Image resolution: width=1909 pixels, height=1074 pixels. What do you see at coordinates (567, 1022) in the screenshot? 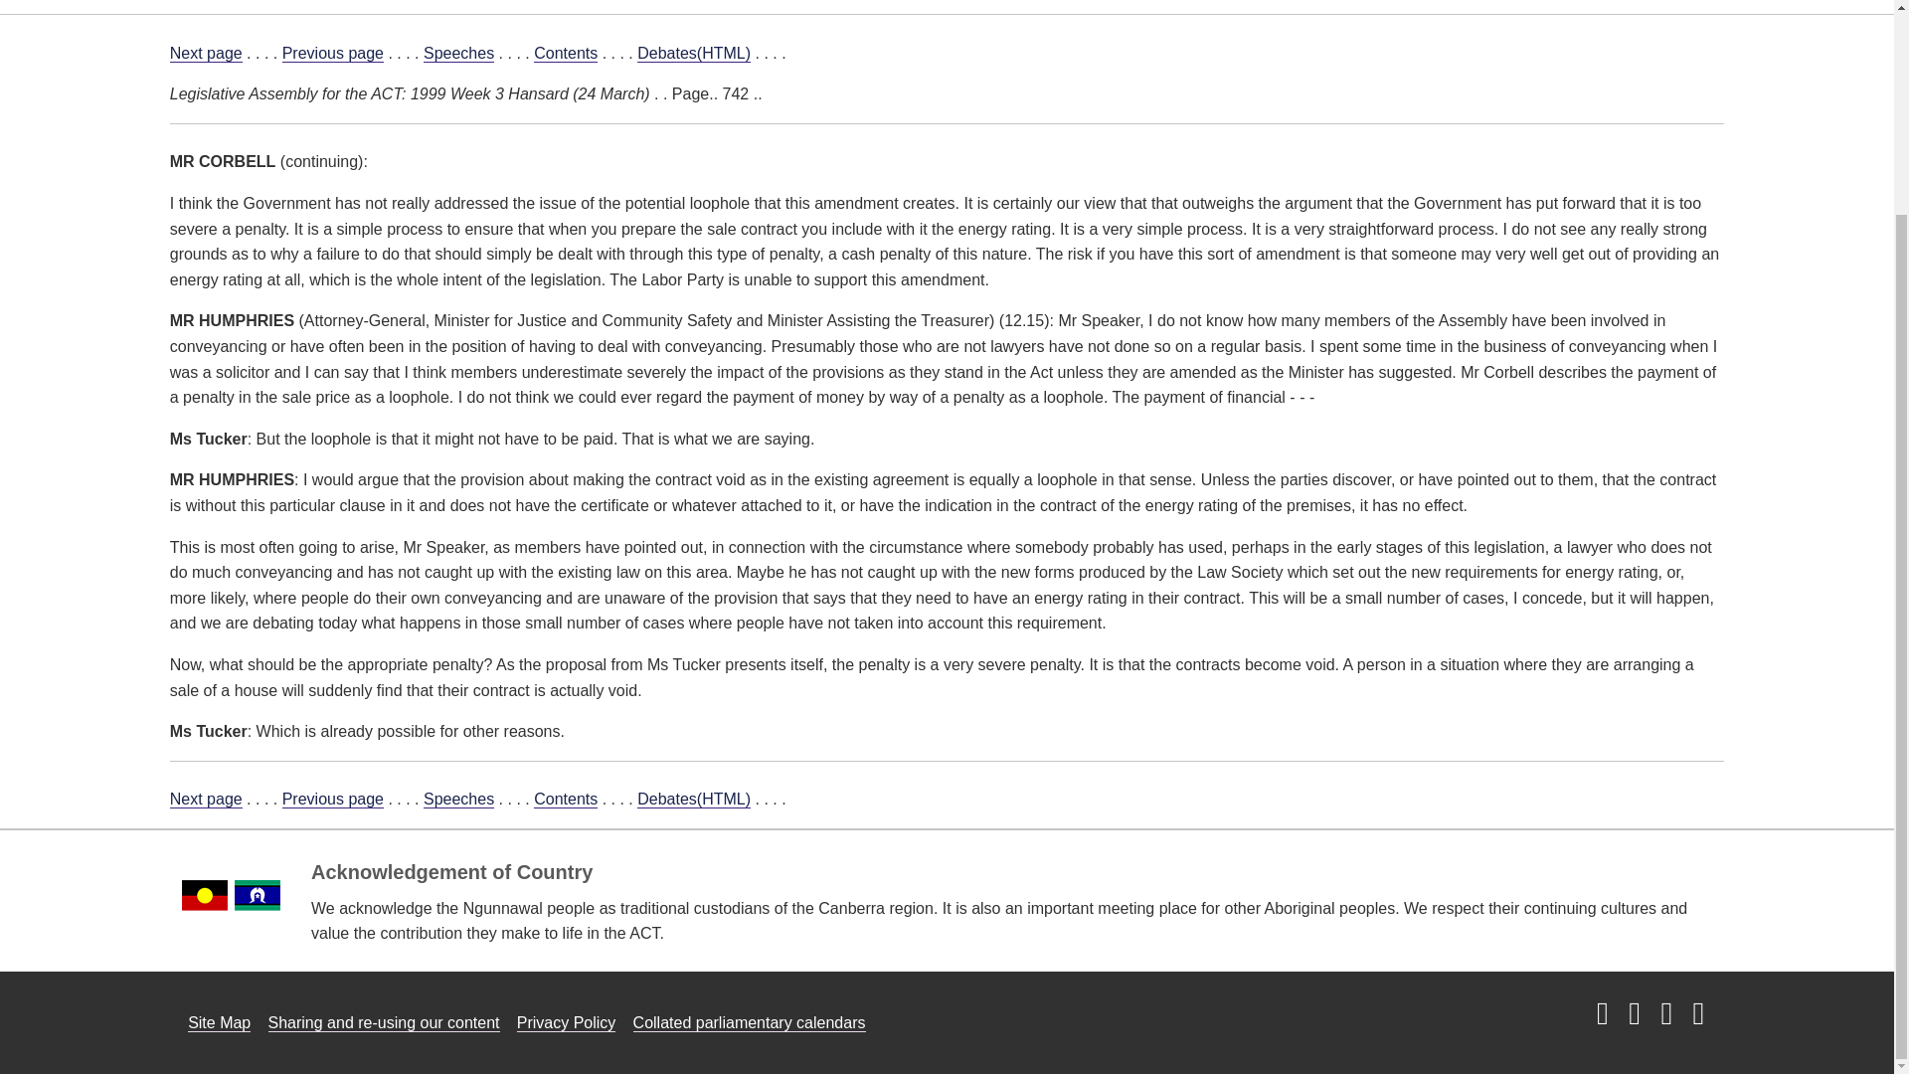
I see `Link to Privacy Policy` at bounding box center [567, 1022].